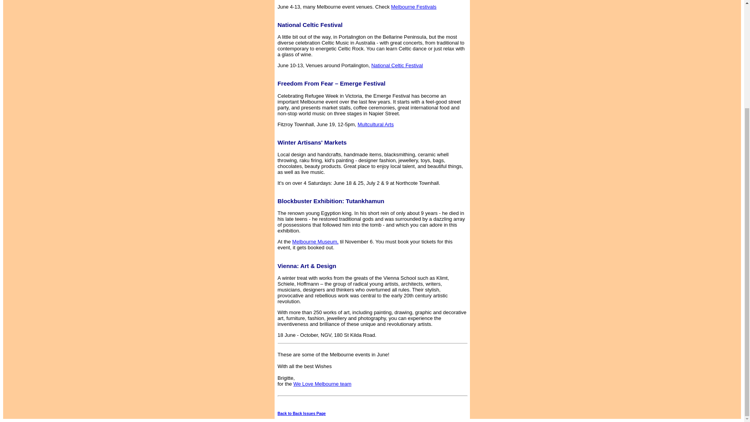 This screenshot has height=422, width=750. I want to click on Multcultural Arts, so click(415, 127).